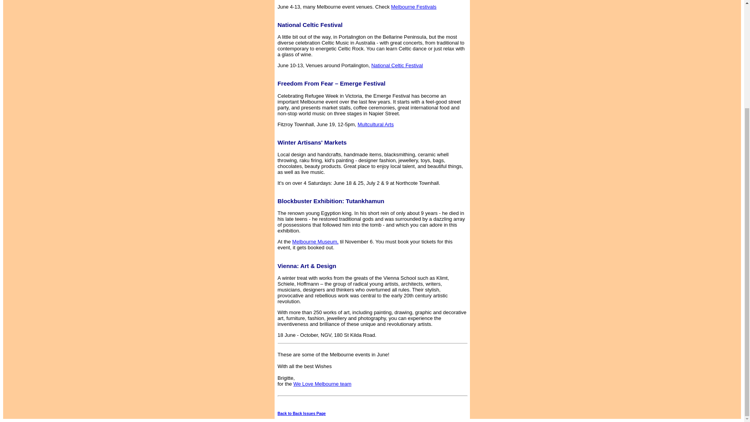 This screenshot has height=422, width=750. I want to click on Multcultural Arts, so click(415, 127).